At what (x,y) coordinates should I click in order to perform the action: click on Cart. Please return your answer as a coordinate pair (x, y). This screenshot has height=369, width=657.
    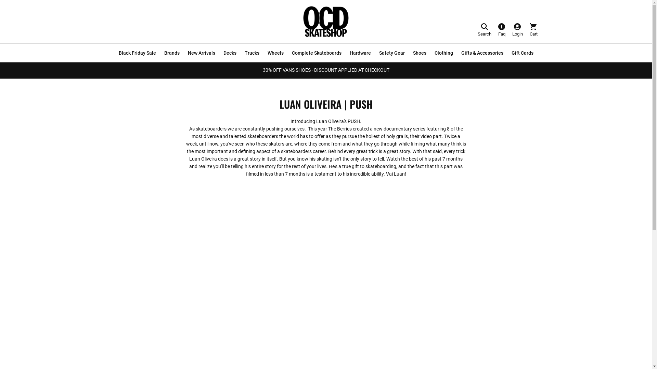
    Looking at the image, I should click on (534, 30).